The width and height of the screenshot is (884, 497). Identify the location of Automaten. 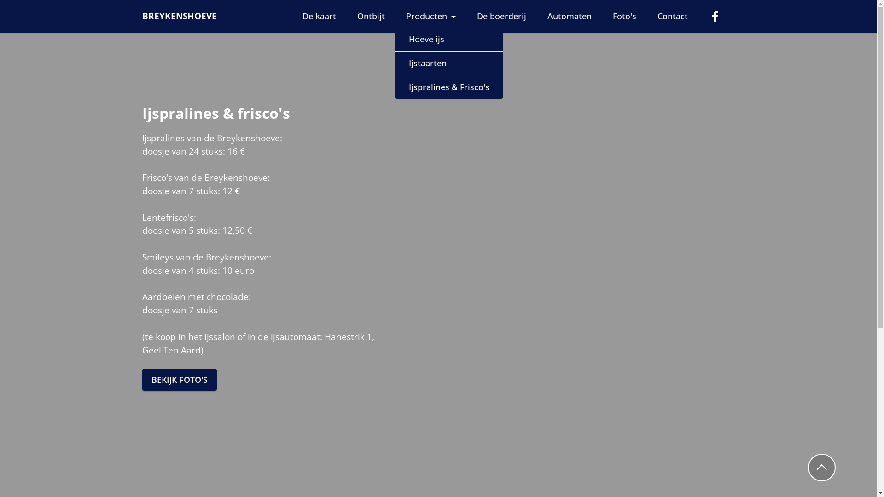
(570, 16).